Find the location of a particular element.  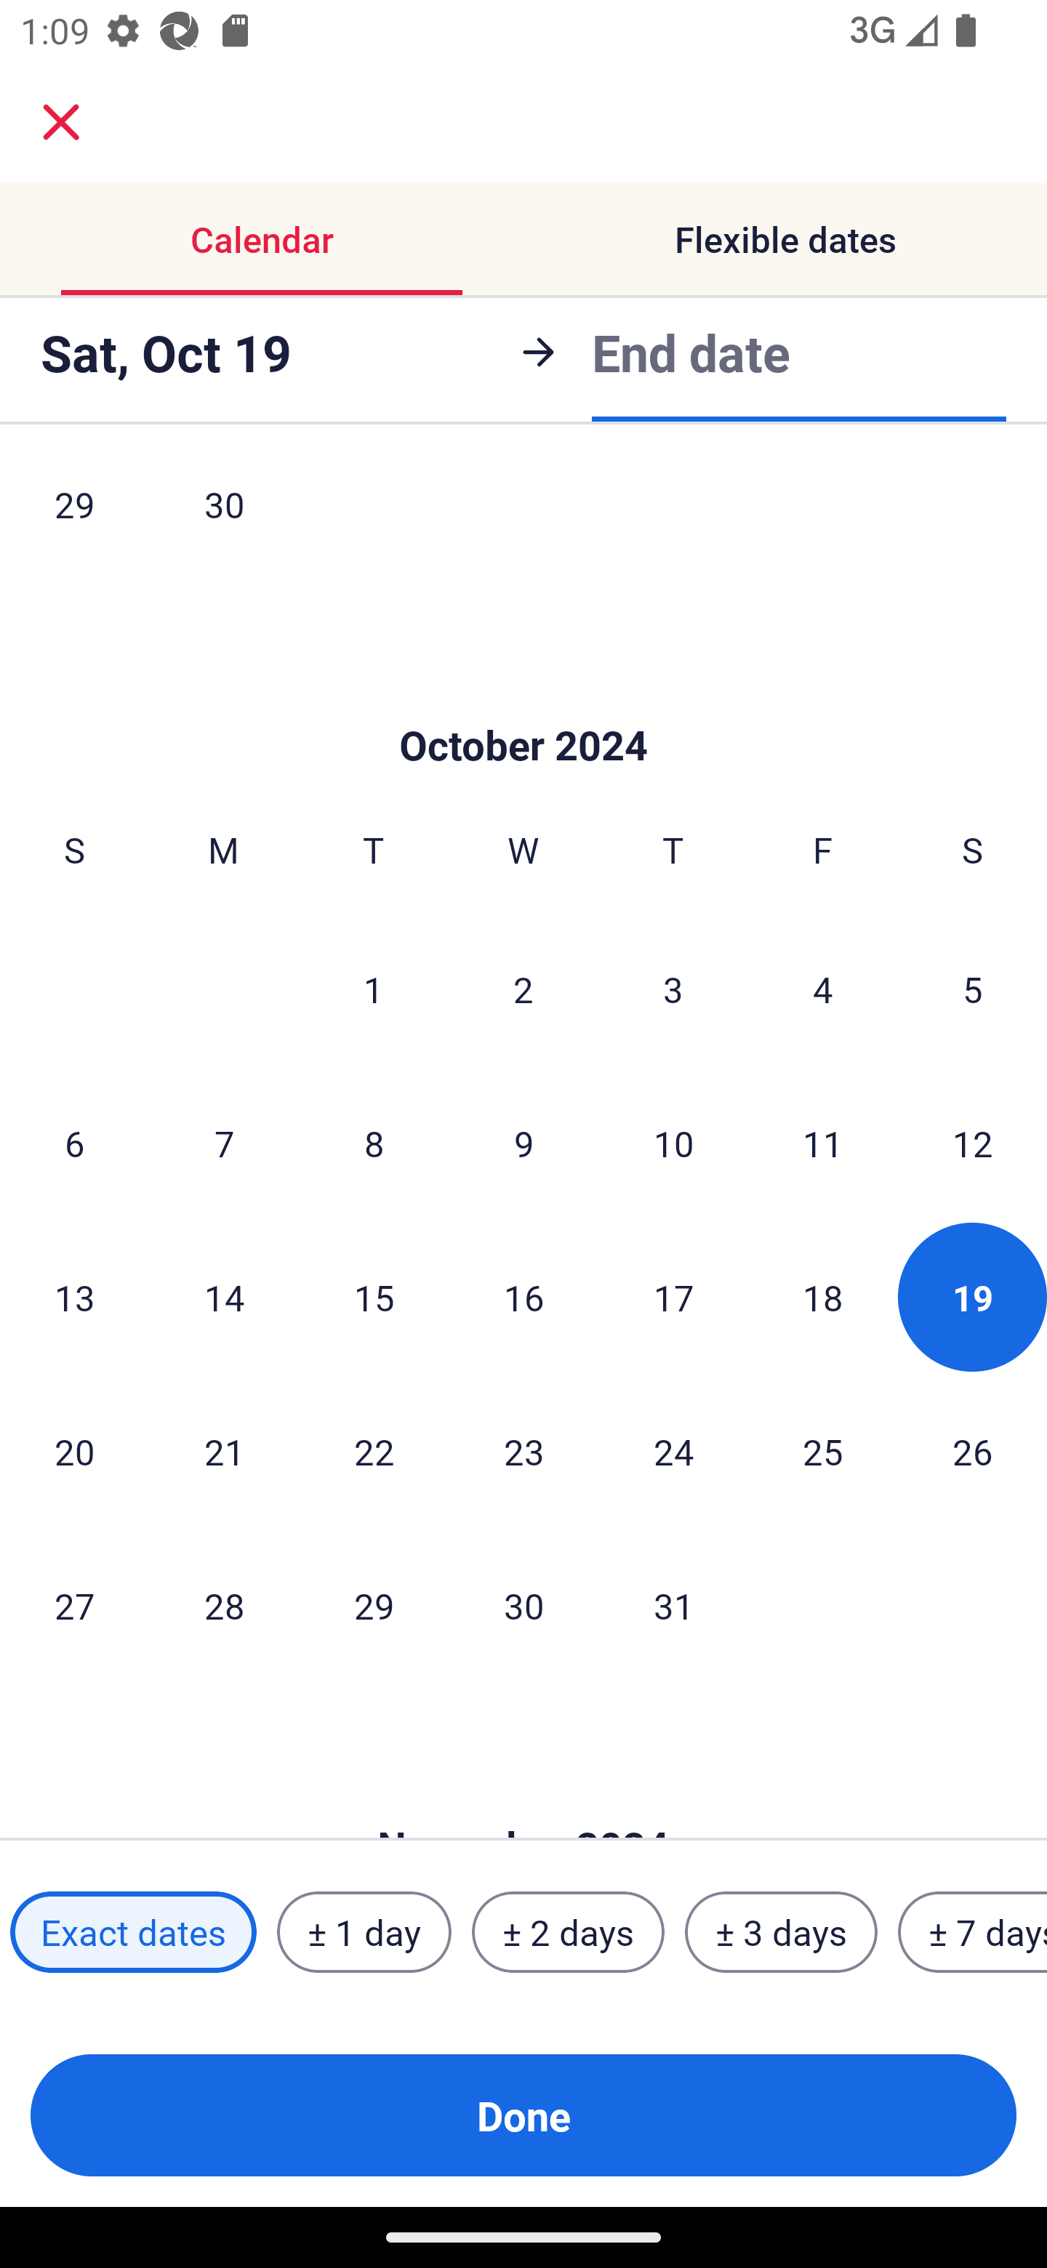

27 Sunday, October 27, 2024 is located at coordinates (74, 1605).